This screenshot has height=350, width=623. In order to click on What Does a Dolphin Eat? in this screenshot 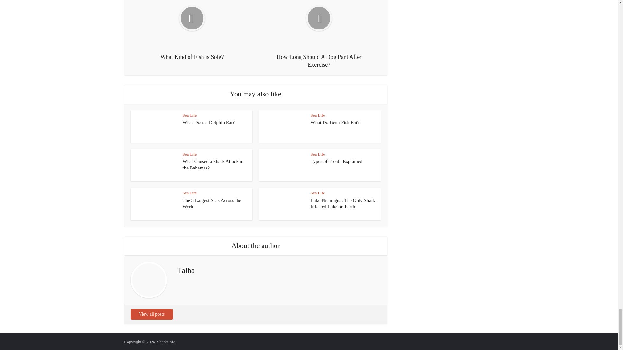, I will do `click(208, 122)`.